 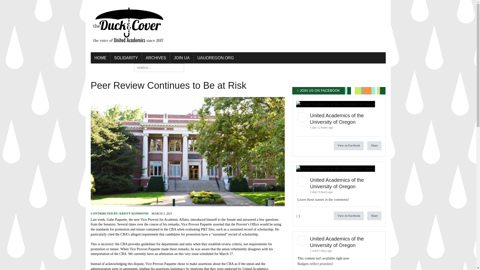 I want to click on Share, so click(x=374, y=145).